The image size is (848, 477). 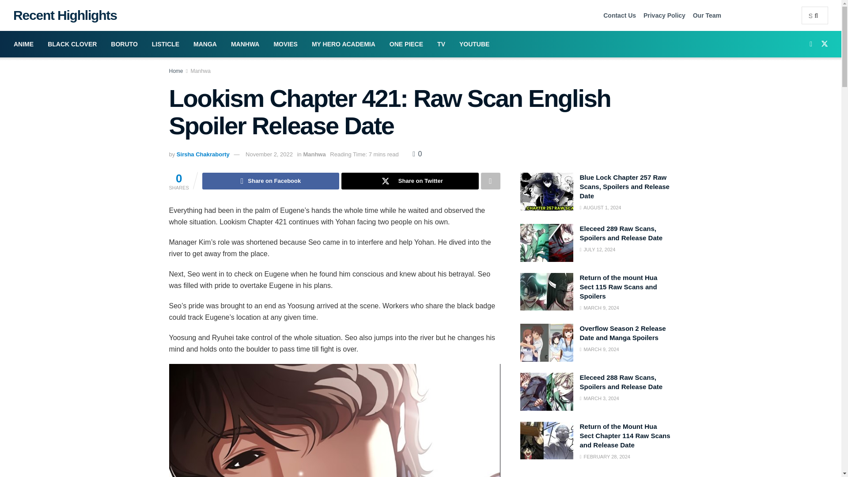 What do you see at coordinates (166, 44) in the screenshot?
I see `LISTICLE` at bounding box center [166, 44].